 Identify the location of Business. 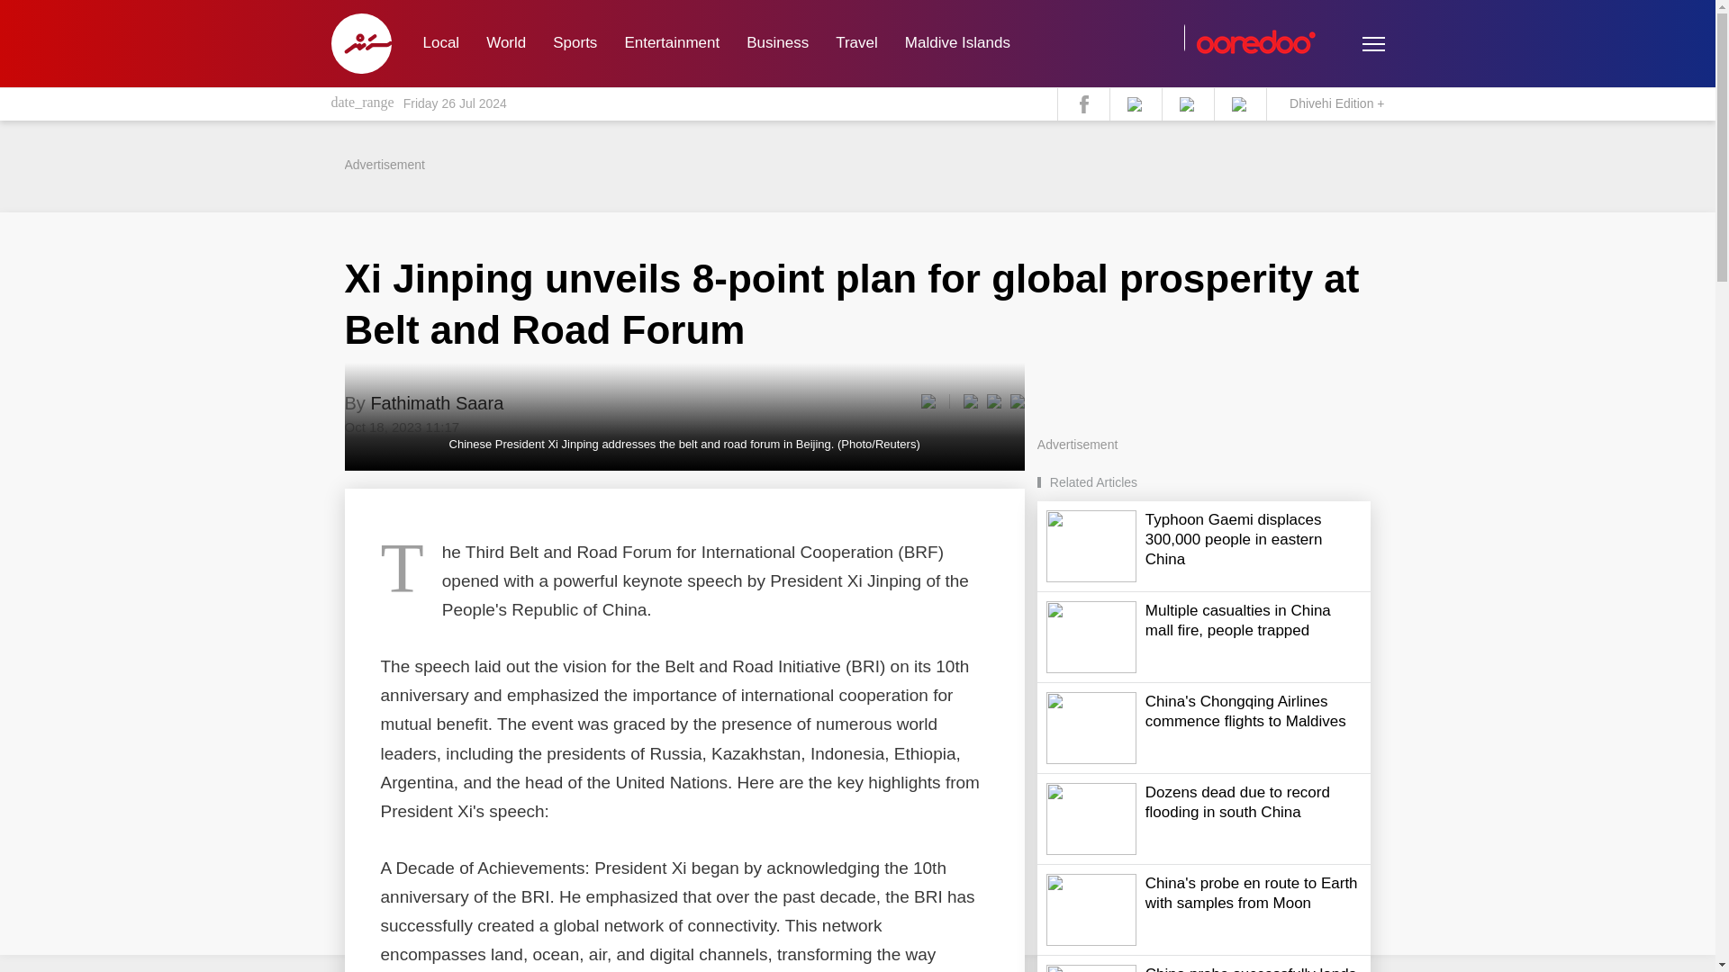
(778, 43).